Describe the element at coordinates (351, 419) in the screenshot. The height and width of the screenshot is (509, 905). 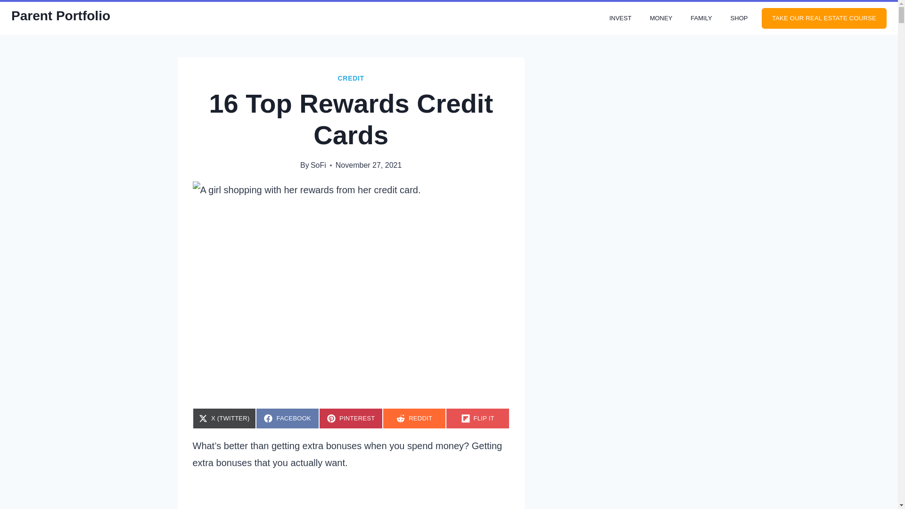
I see `INVEST` at that location.